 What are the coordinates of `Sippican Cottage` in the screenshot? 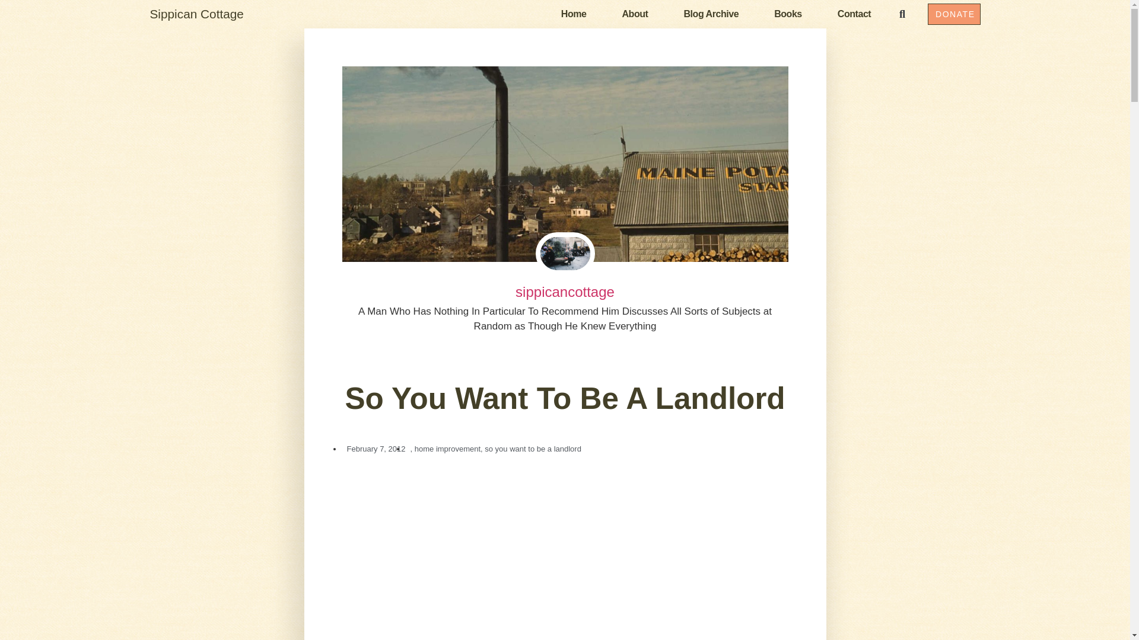 It's located at (196, 13).